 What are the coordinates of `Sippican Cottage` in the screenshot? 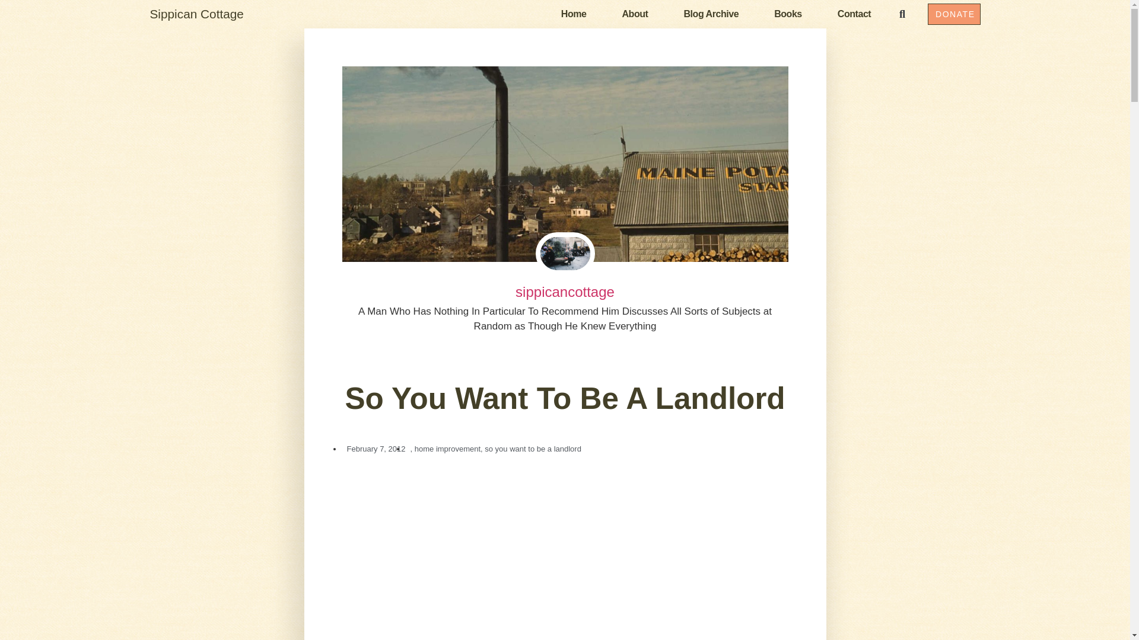 It's located at (196, 13).